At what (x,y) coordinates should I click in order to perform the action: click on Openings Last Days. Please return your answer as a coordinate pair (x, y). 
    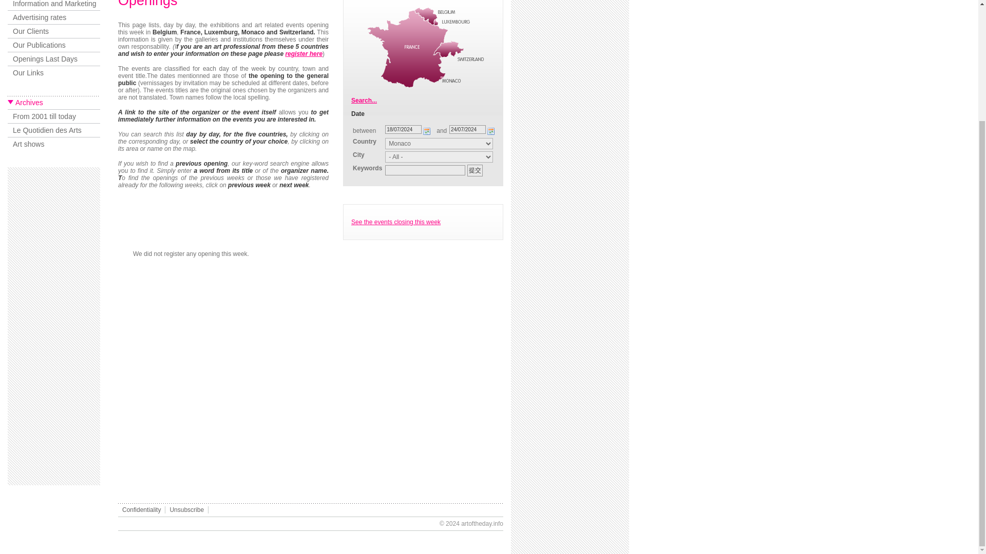
    Looking at the image, I should click on (54, 58).